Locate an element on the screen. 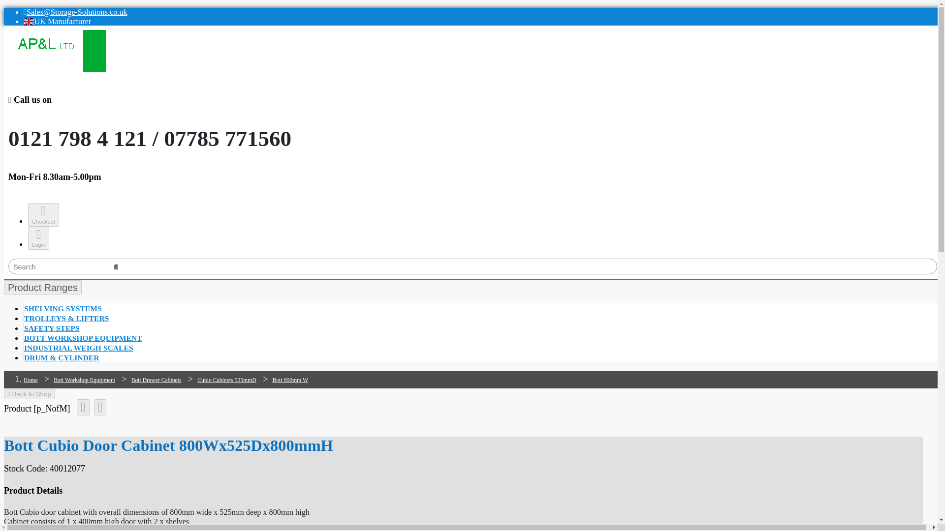 The width and height of the screenshot is (945, 531).  Back to Shop is located at coordinates (29, 394).